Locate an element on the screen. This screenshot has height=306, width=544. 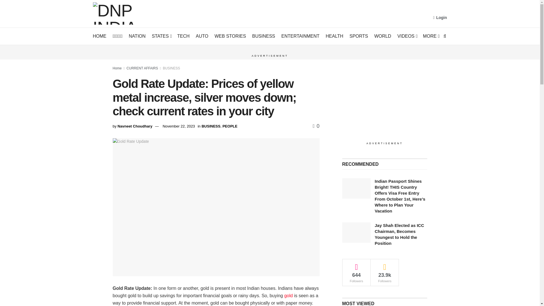
SPORTS is located at coordinates (359, 36).